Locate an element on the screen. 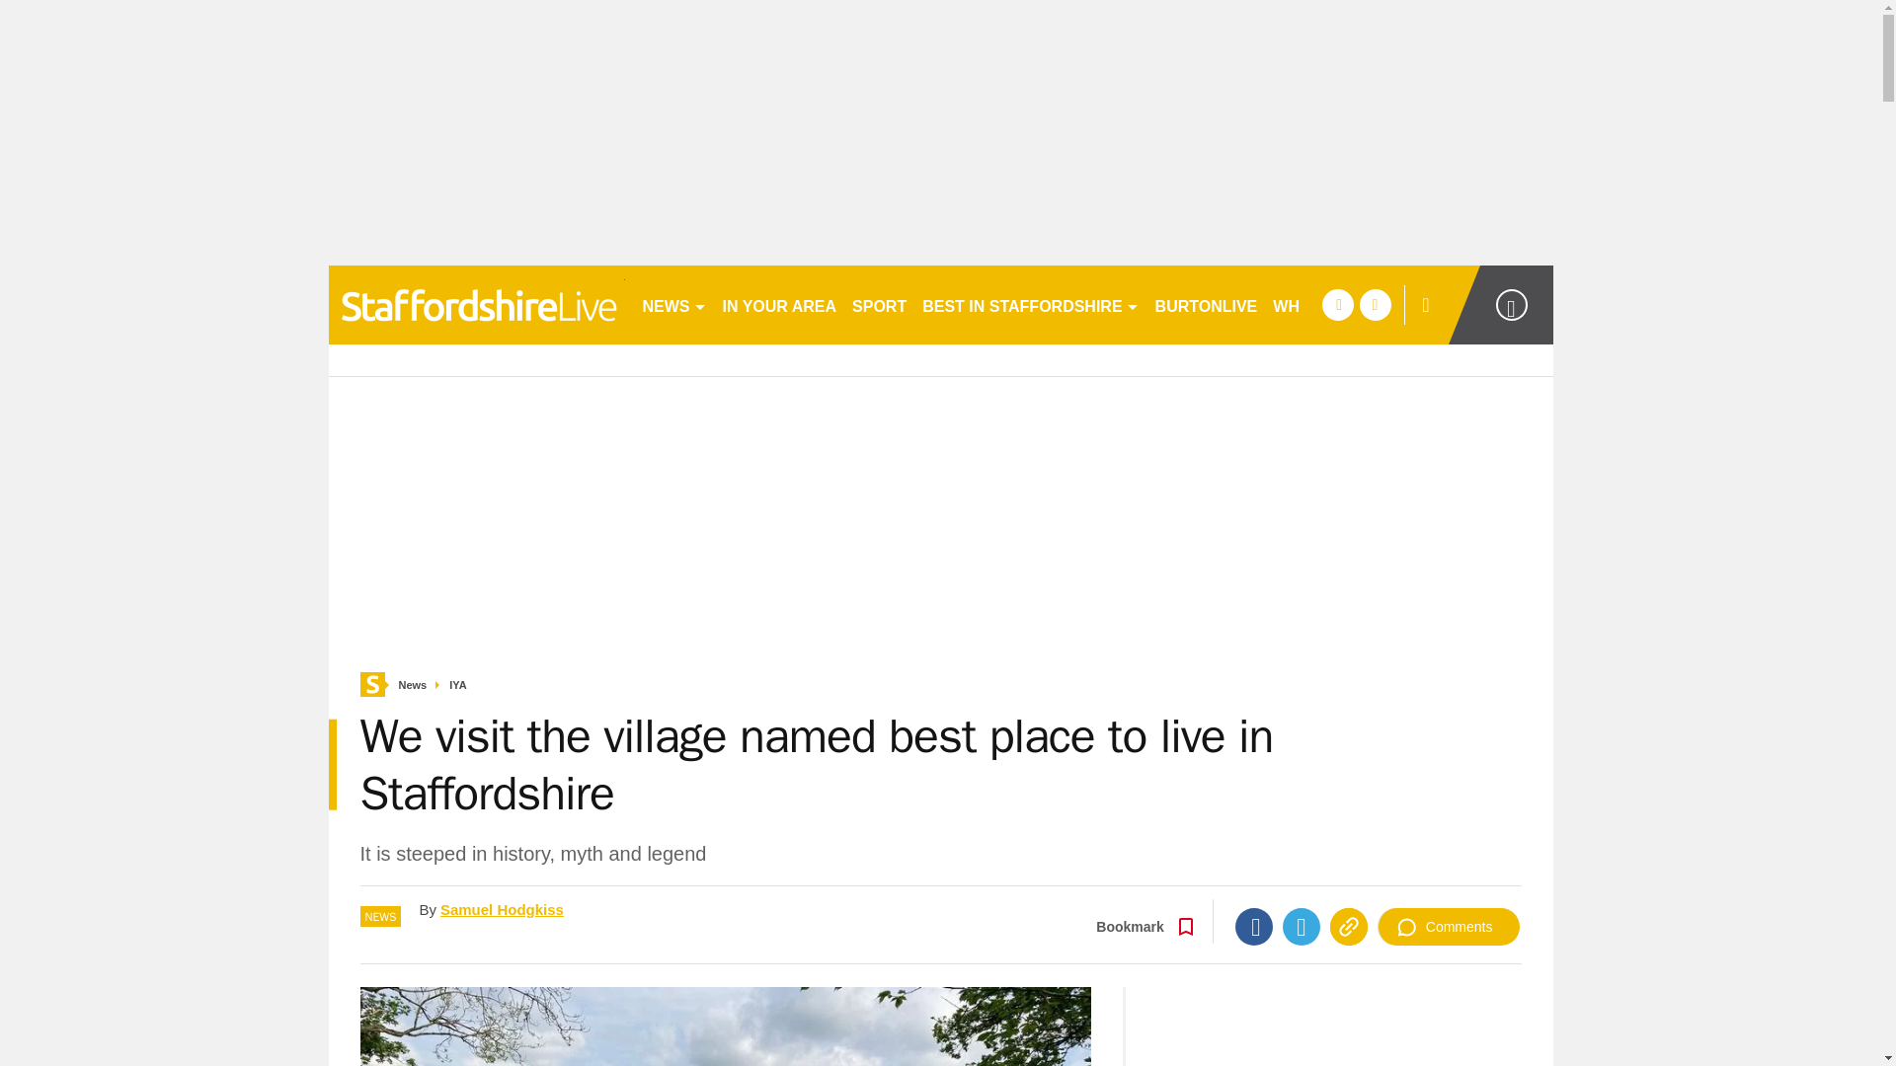 The height and width of the screenshot is (1066, 1896). BEST IN STAFFORDSHIRE is located at coordinates (1030, 304).